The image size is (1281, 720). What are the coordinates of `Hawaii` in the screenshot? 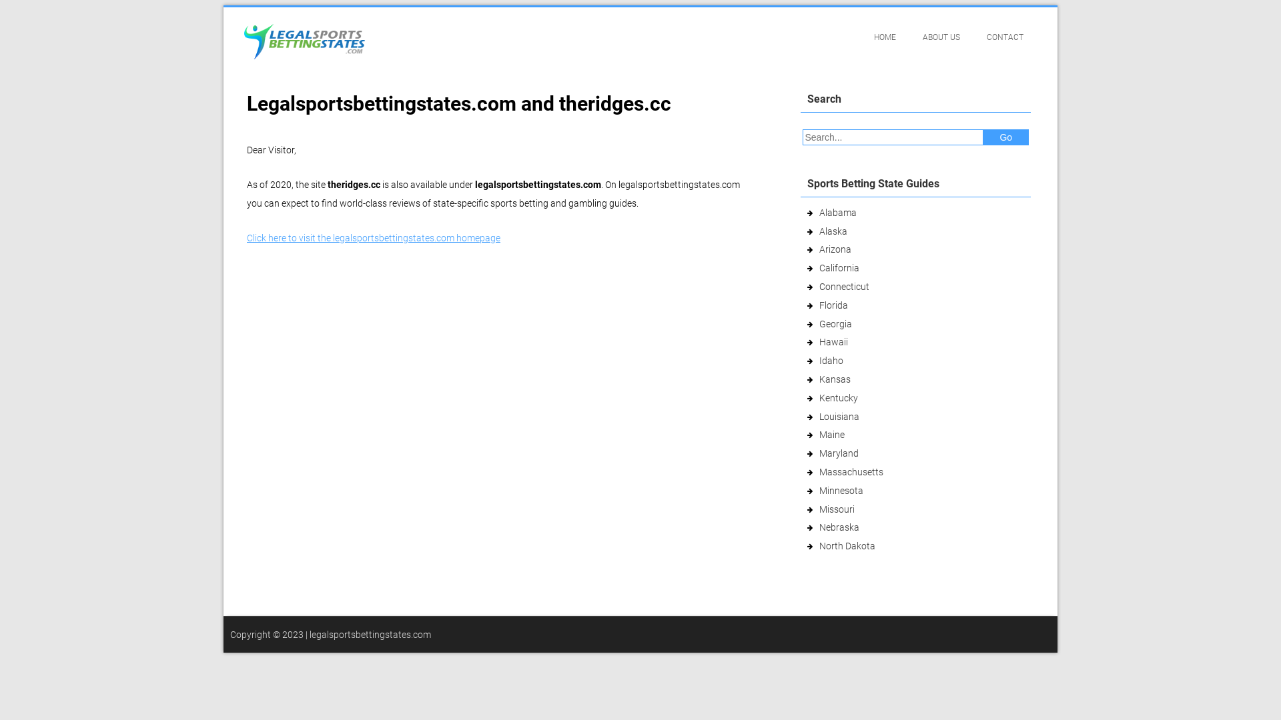 It's located at (834, 342).